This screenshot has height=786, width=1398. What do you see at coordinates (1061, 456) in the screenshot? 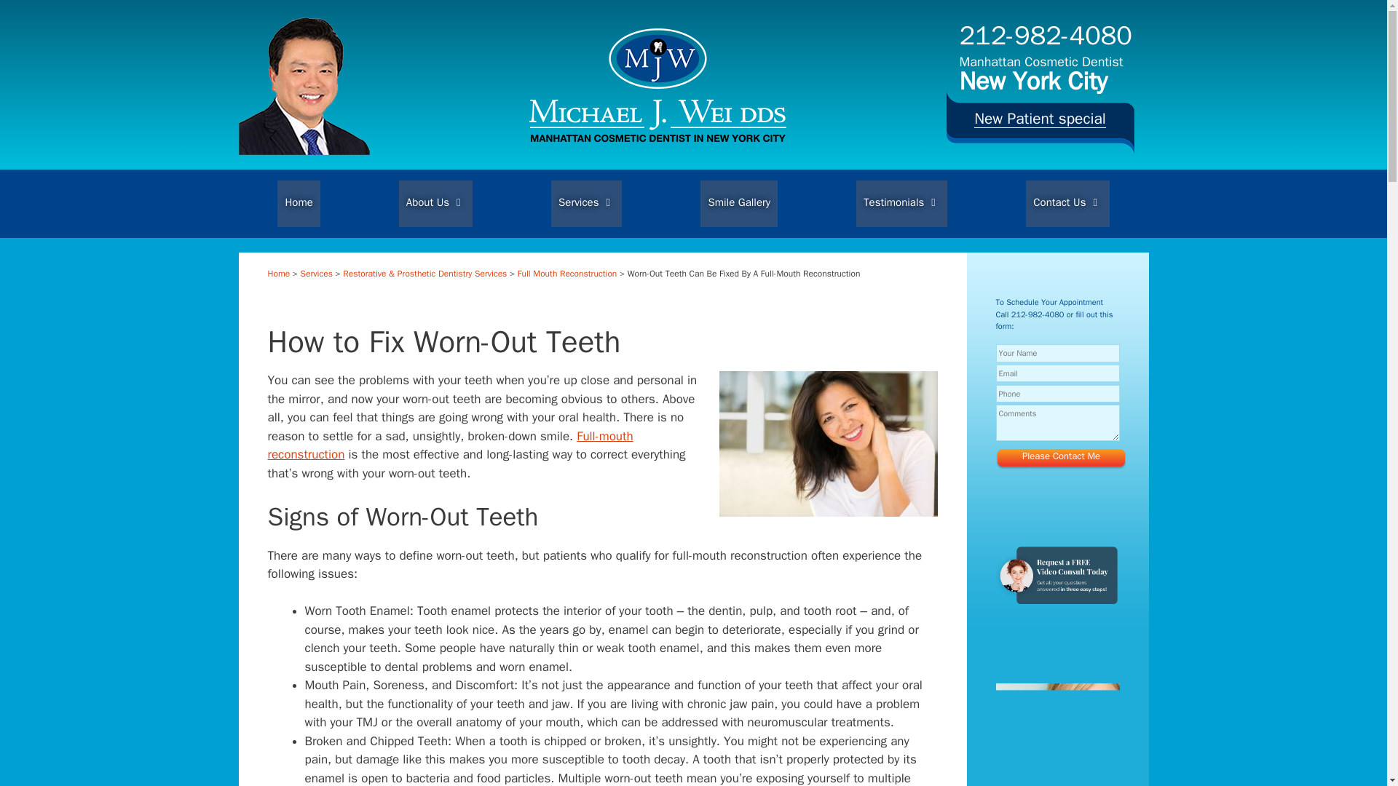
I see `Please Contact Me` at bounding box center [1061, 456].